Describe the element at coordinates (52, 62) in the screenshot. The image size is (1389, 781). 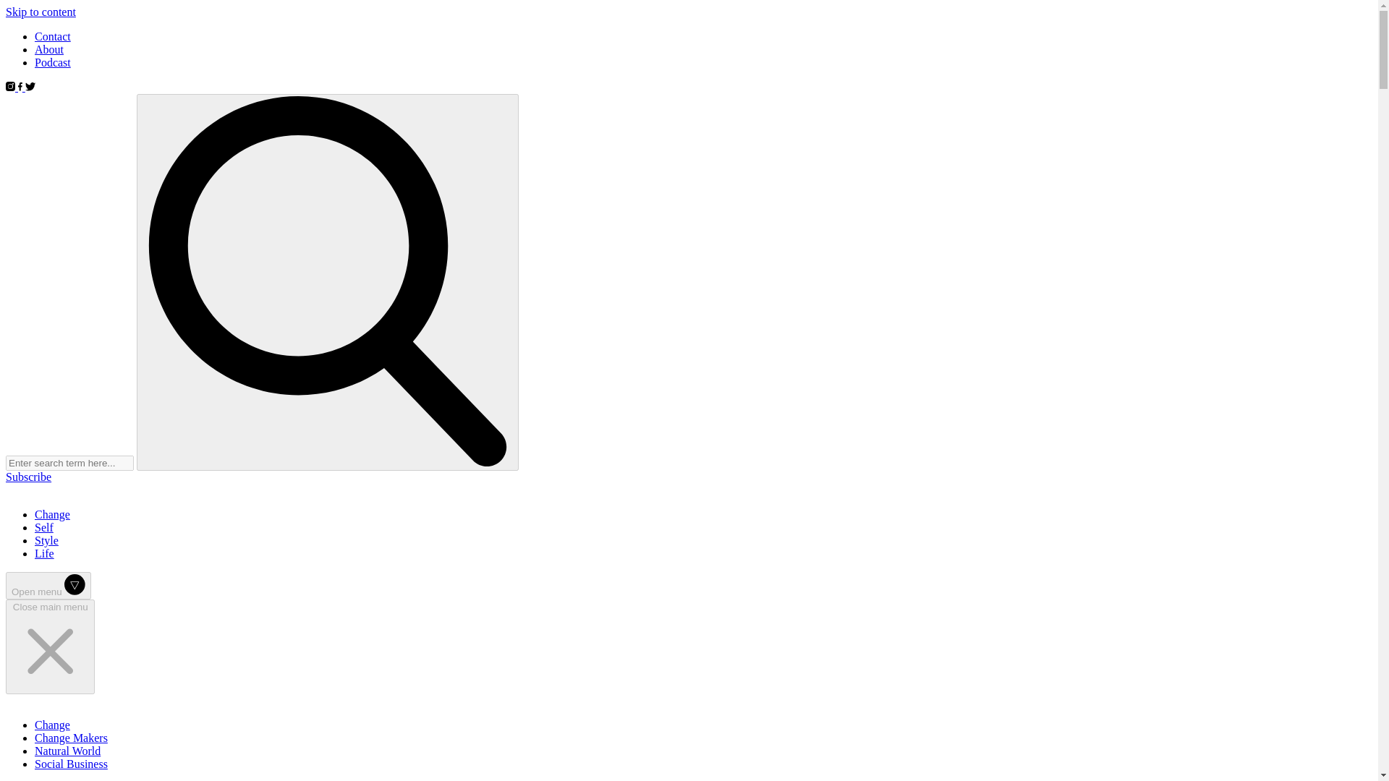
I see `Podcast` at that location.